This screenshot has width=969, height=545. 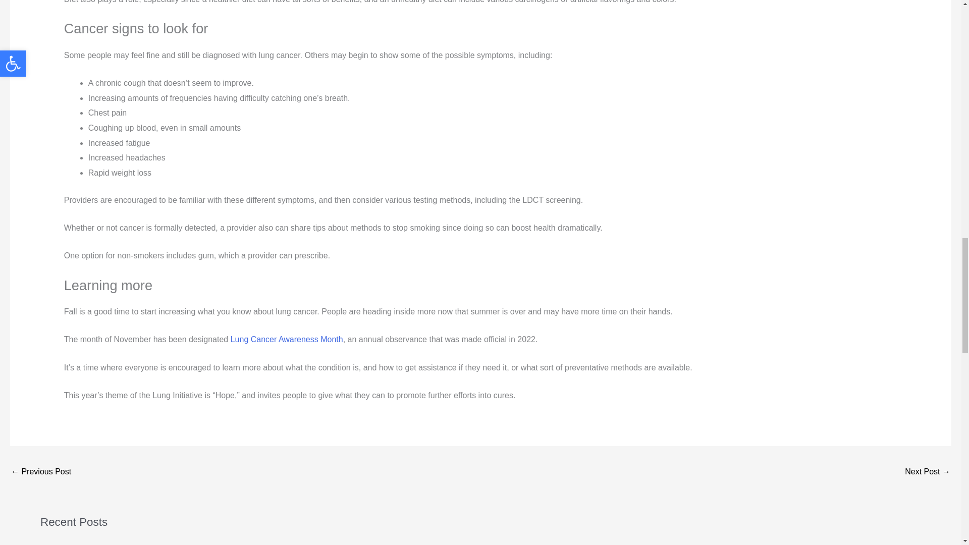 What do you see at coordinates (287, 339) in the screenshot?
I see `Lung Cancer Awareness Month` at bounding box center [287, 339].